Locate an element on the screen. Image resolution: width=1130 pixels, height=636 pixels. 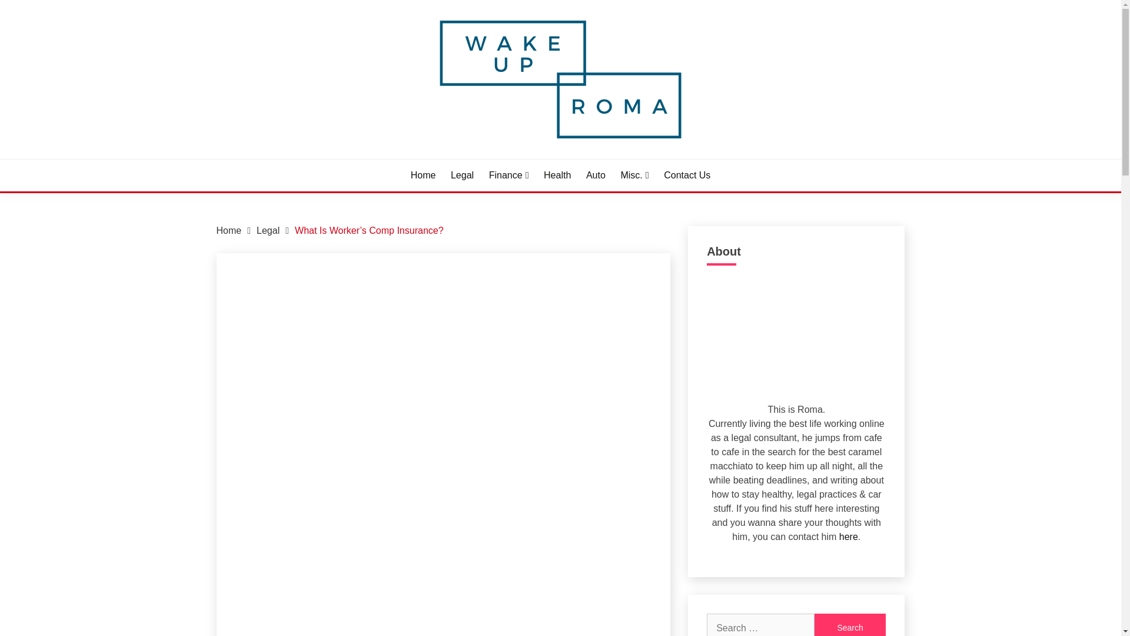
here is located at coordinates (849, 536).